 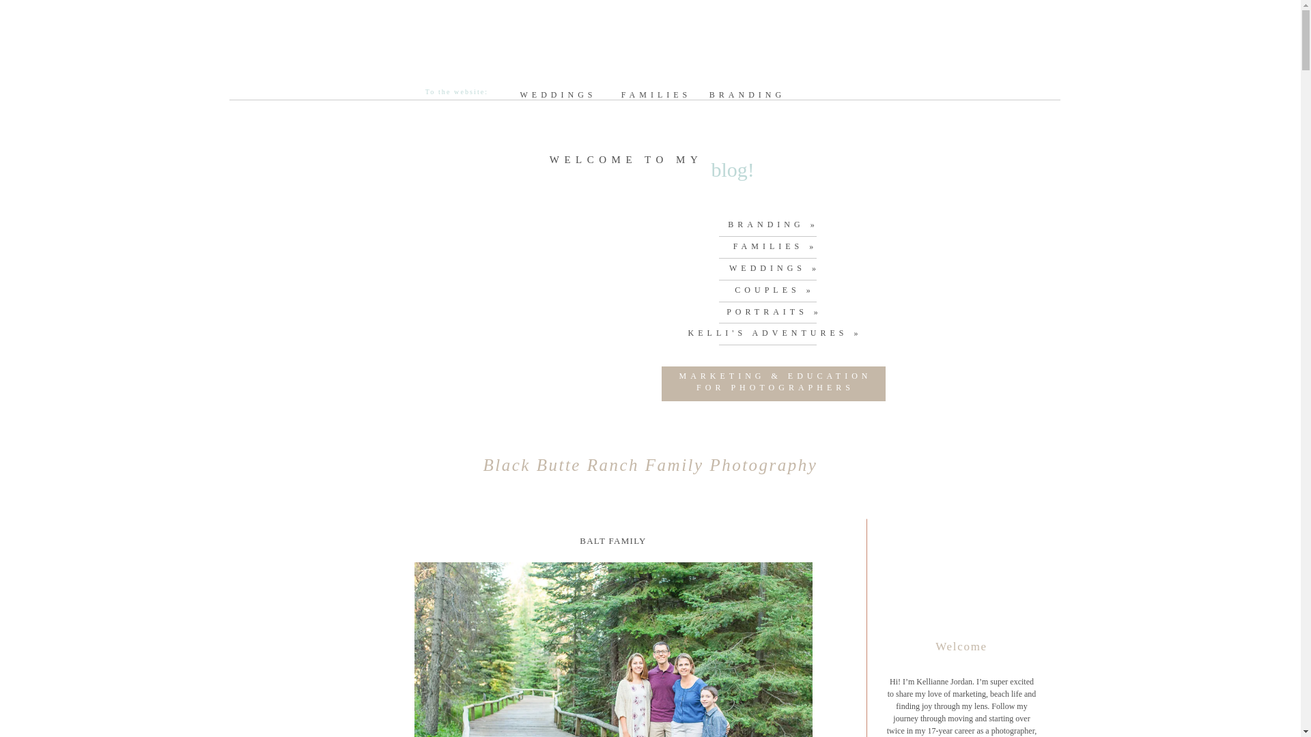 What do you see at coordinates (747, 91) in the screenshot?
I see `BRANDING` at bounding box center [747, 91].